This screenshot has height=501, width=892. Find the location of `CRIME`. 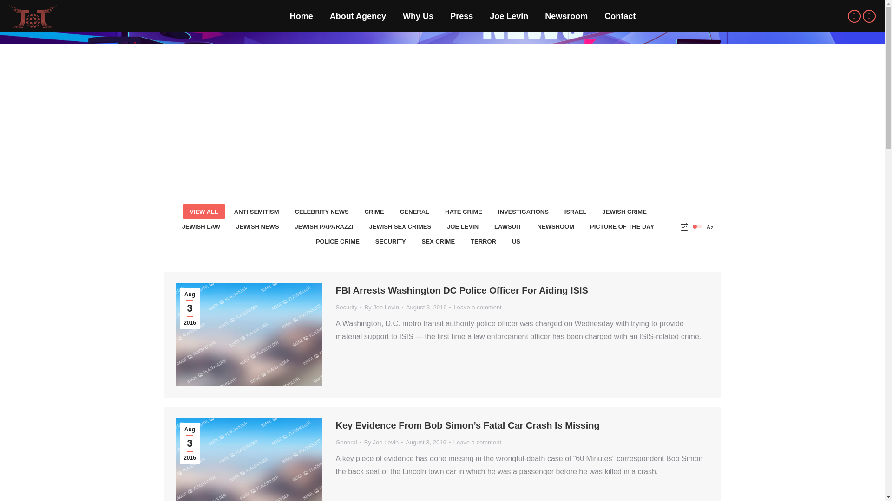

CRIME is located at coordinates (374, 211).